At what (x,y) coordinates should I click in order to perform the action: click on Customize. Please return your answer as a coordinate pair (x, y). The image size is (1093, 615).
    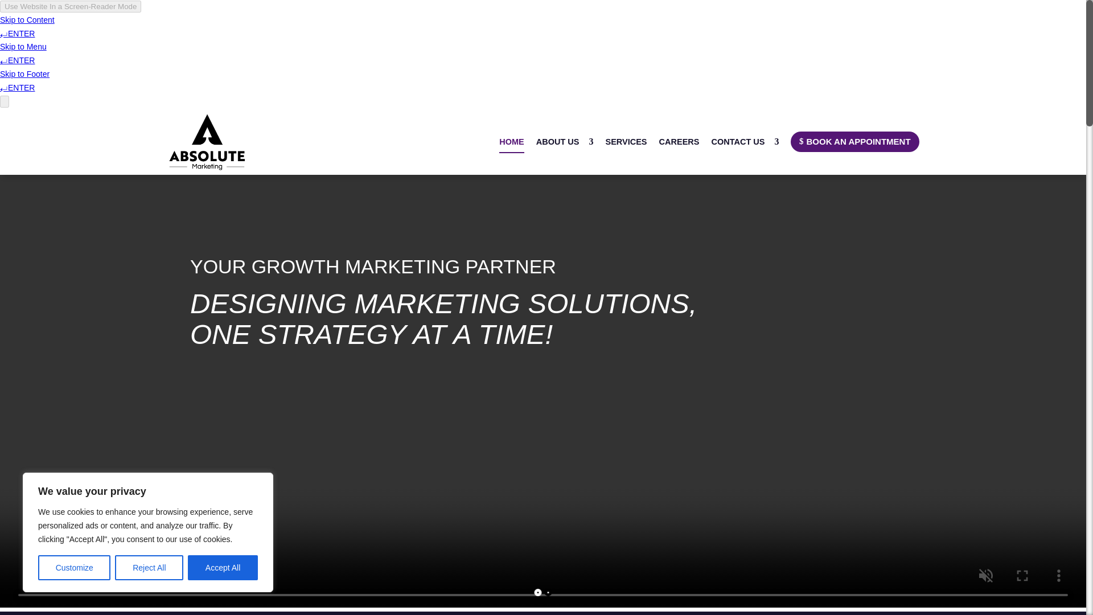
    Looking at the image, I should click on (74, 568).